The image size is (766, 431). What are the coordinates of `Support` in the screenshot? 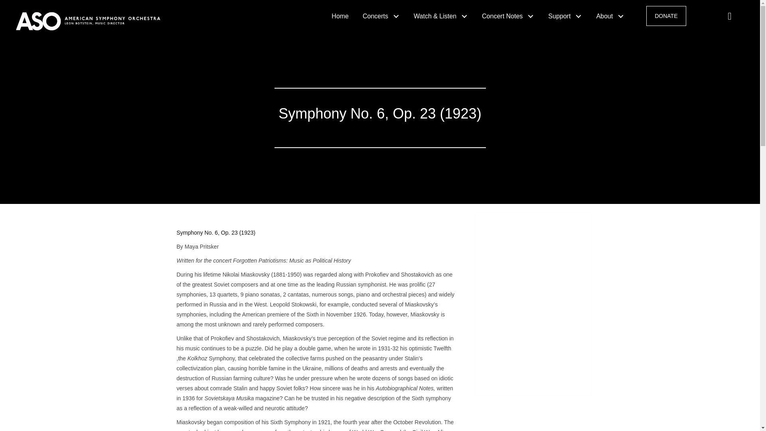 It's located at (566, 16).